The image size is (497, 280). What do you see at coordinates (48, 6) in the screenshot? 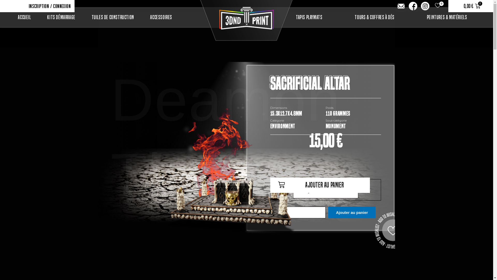
I see `Inscription / Connexion` at bounding box center [48, 6].